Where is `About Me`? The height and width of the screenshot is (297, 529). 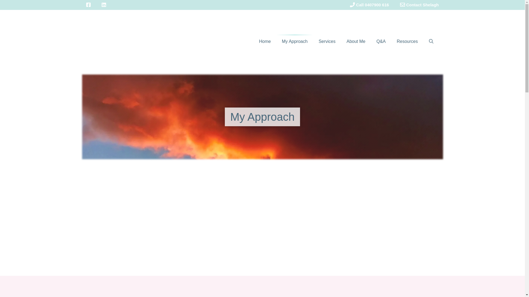
About Me is located at coordinates (356, 42).